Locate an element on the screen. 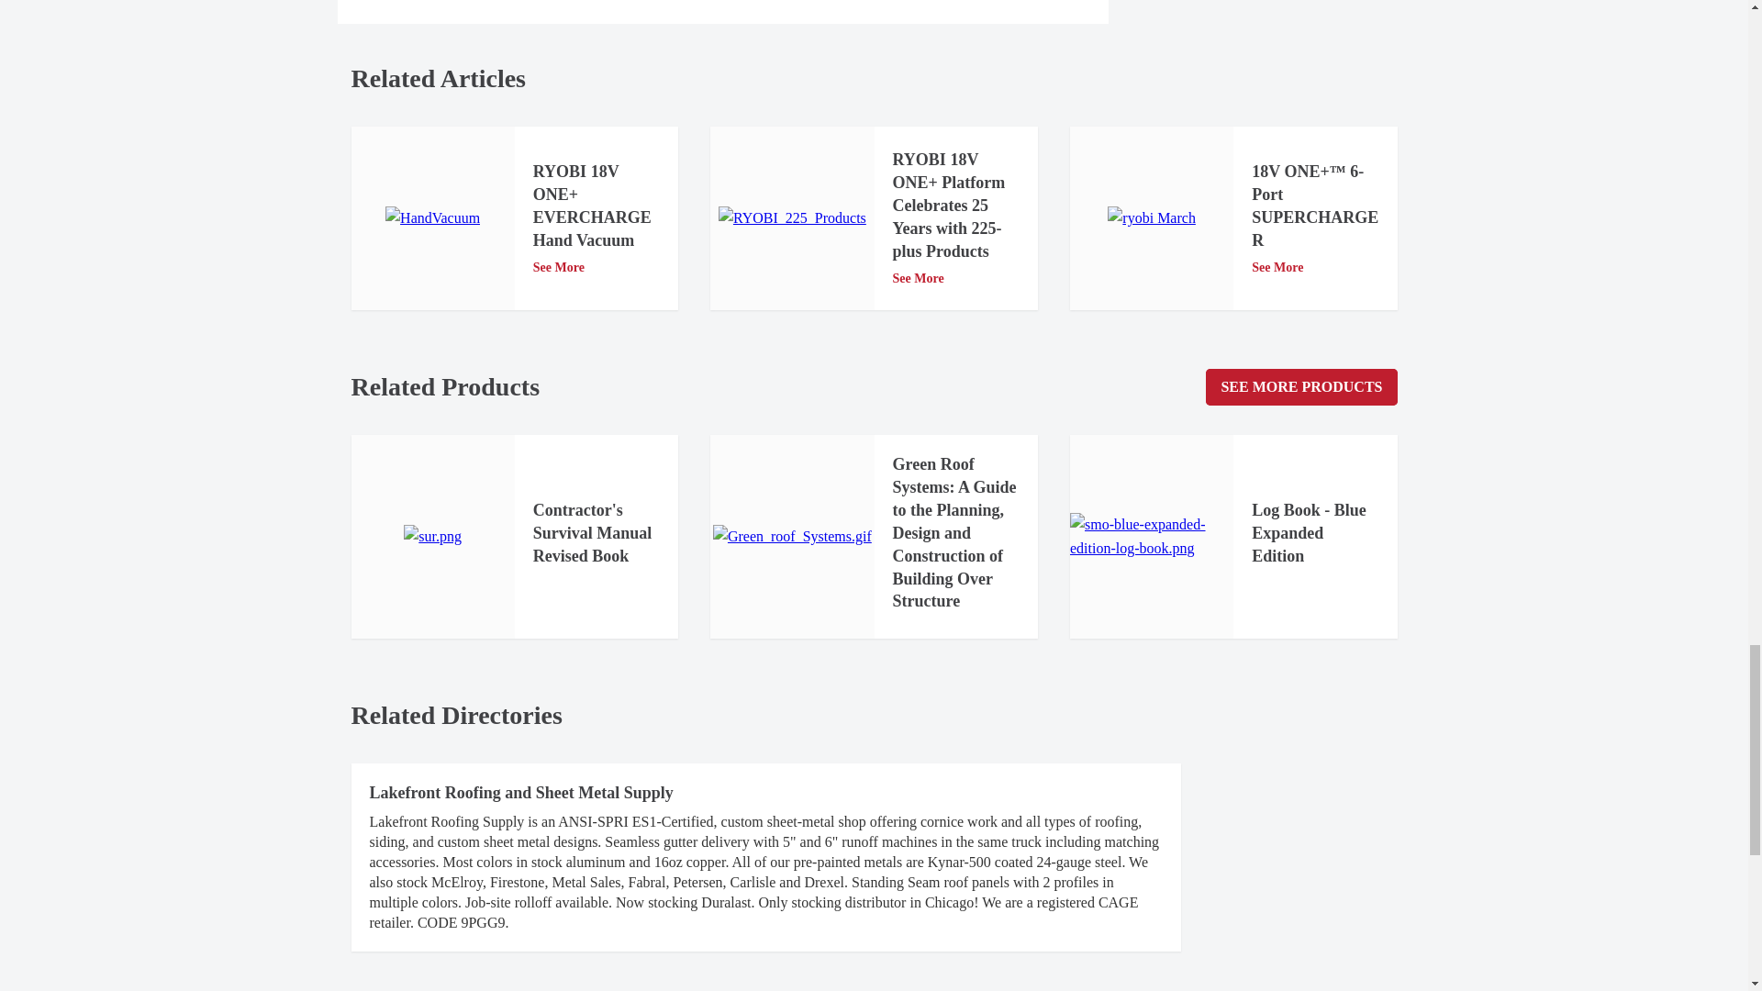  smo-blue-expanded-edition-log-book.png is located at coordinates (1151, 538).